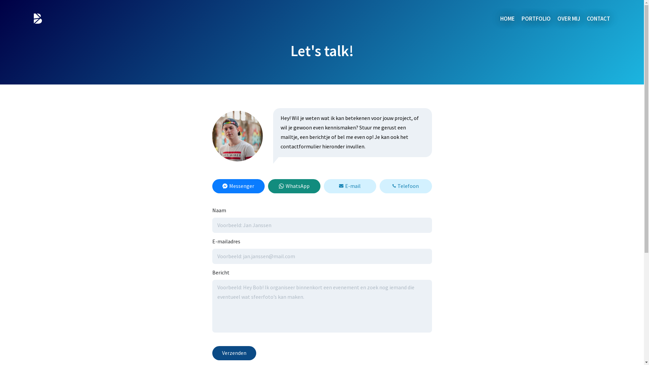 This screenshot has height=365, width=649. What do you see at coordinates (569, 19) in the screenshot?
I see `OVER MIJ` at bounding box center [569, 19].